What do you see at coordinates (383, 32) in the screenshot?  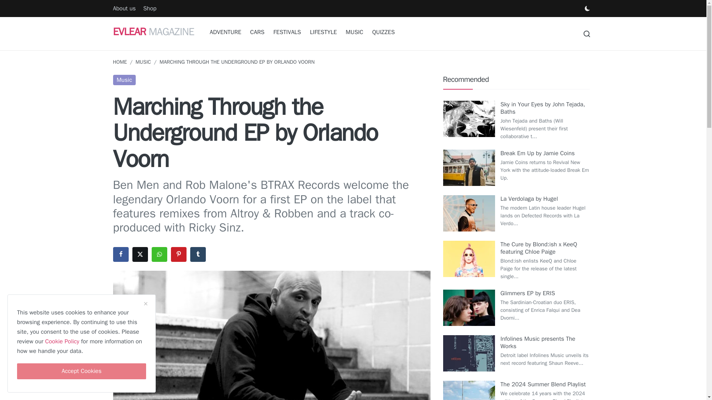 I see `QUIZZES` at bounding box center [383, 32].